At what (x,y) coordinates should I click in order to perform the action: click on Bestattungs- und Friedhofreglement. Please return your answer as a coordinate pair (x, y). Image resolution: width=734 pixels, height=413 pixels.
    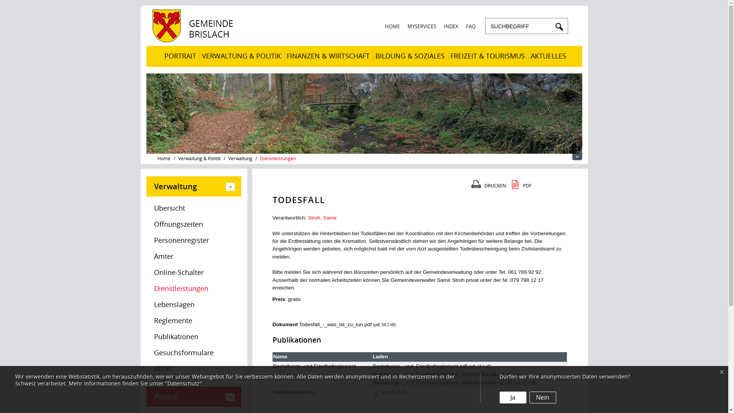
    Looking at the image, I should click on (314, 366).